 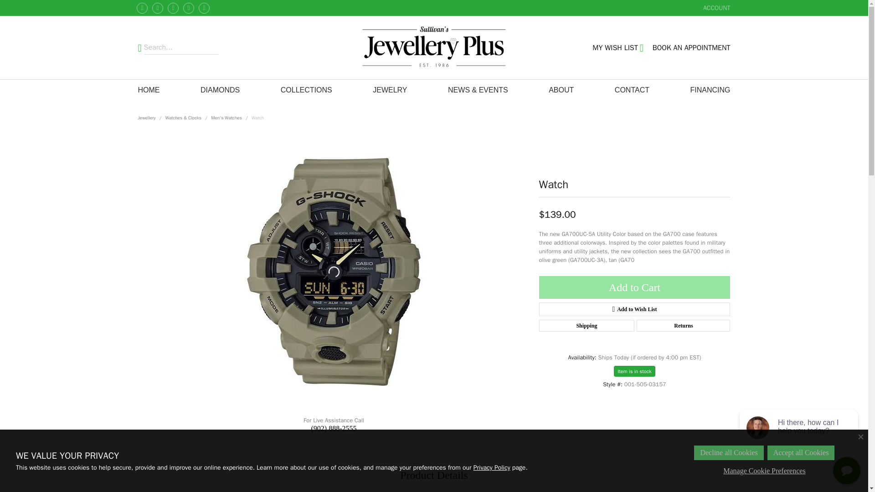 I want to click on HOME, so click(x=148, y=90).